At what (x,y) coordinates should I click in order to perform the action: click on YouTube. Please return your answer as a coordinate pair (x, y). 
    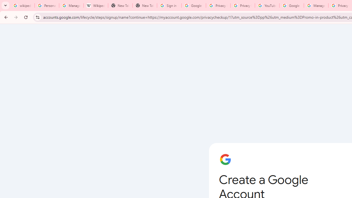
    Looking at the image, I should click on (267, 5).